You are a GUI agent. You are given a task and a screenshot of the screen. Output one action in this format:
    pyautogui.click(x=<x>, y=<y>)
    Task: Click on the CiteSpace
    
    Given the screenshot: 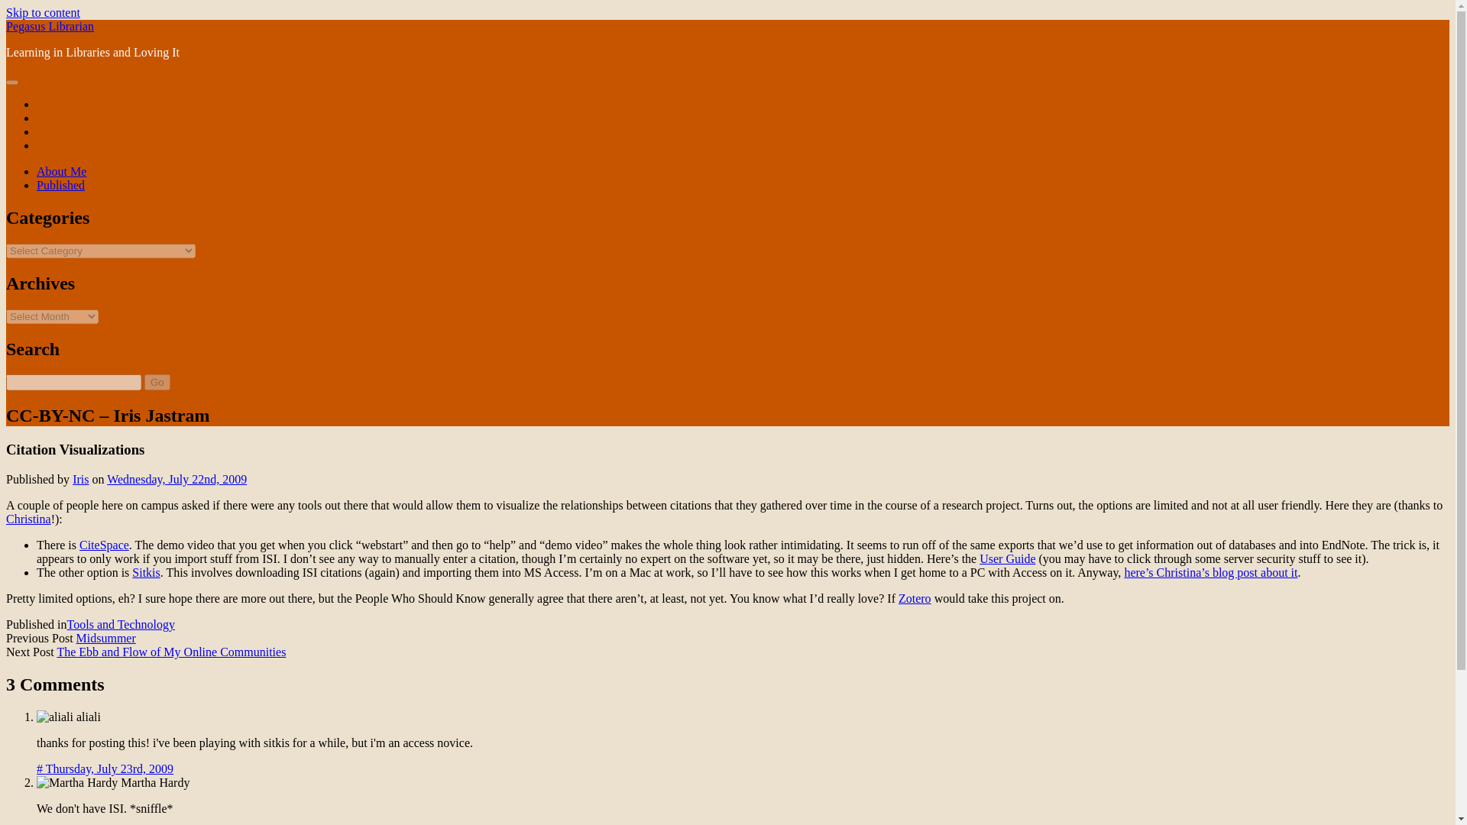 What is the action you would take?
    pyautogui.click(x=104, y=545)
    